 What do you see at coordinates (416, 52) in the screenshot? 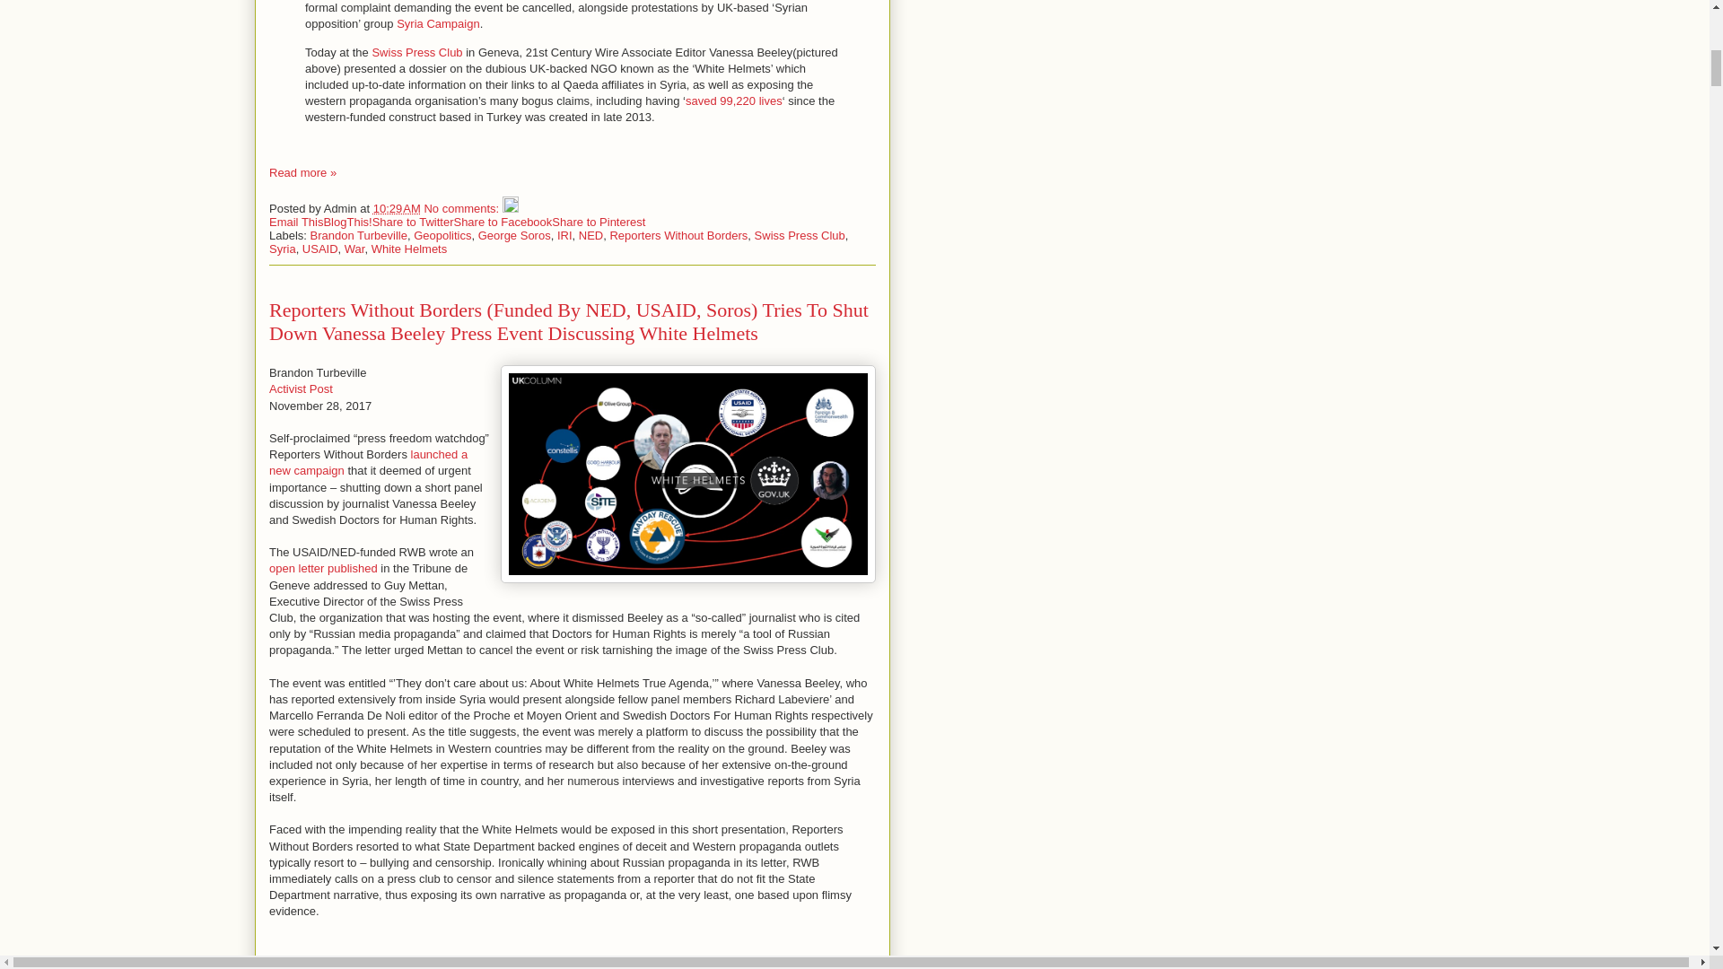
I see `Swiss Press Club` at bounding box center [416, 52].